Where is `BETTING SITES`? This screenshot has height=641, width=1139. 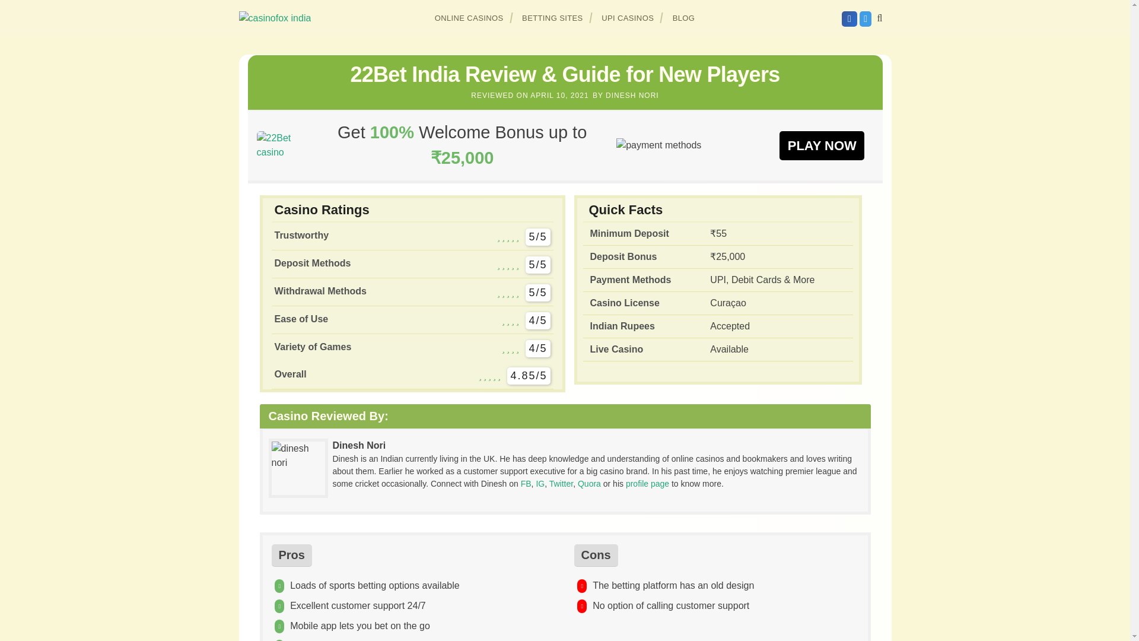 BETTING SITES is located at coordinates (553, 18).